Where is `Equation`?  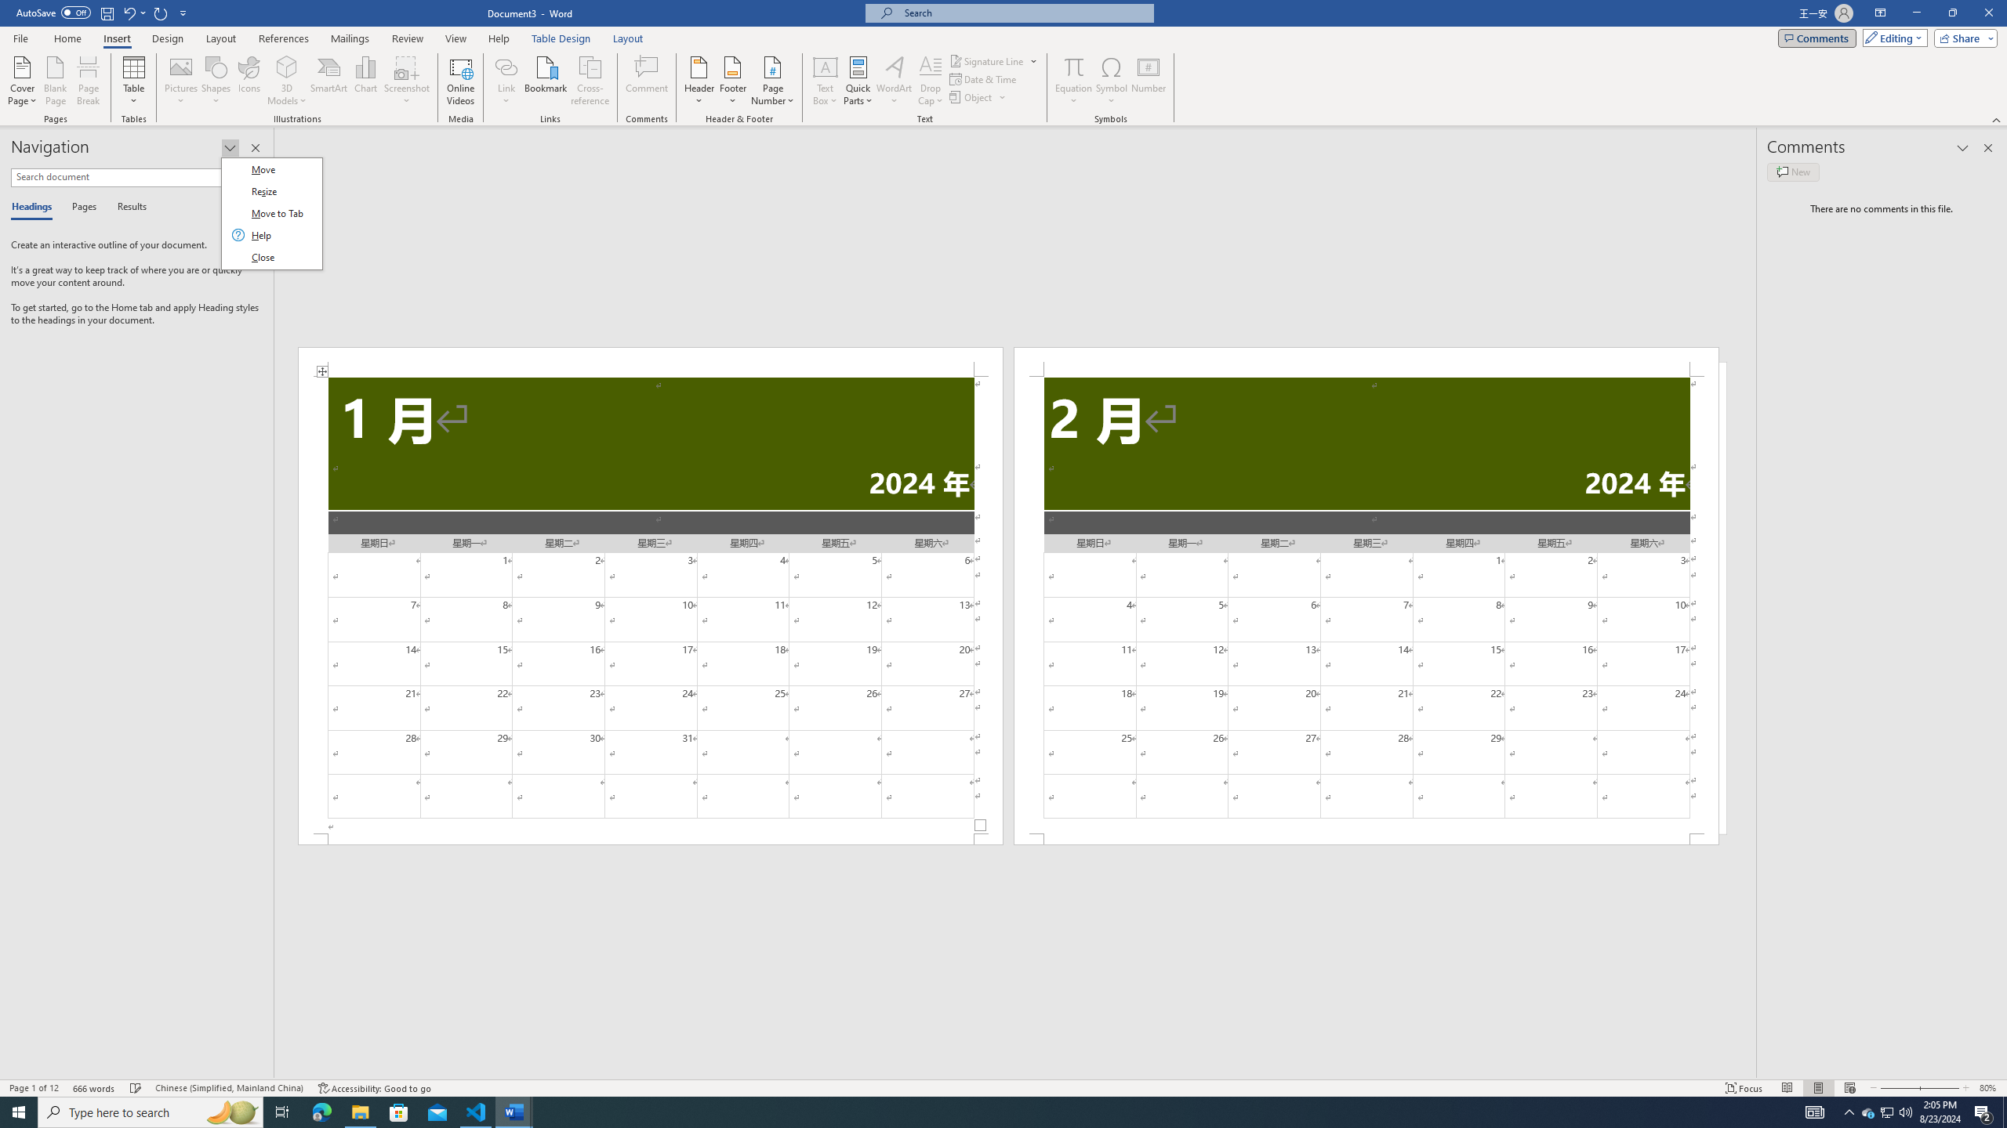 Equation is located at coordinates (1074, 81).